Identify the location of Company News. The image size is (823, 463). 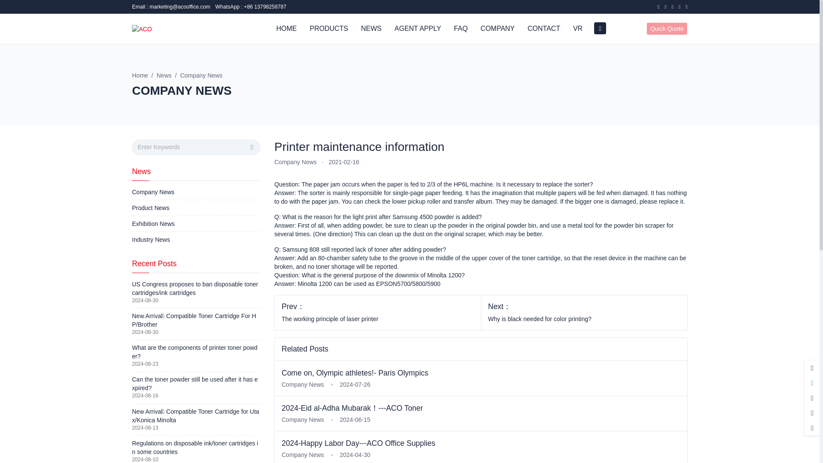
(303, 384).